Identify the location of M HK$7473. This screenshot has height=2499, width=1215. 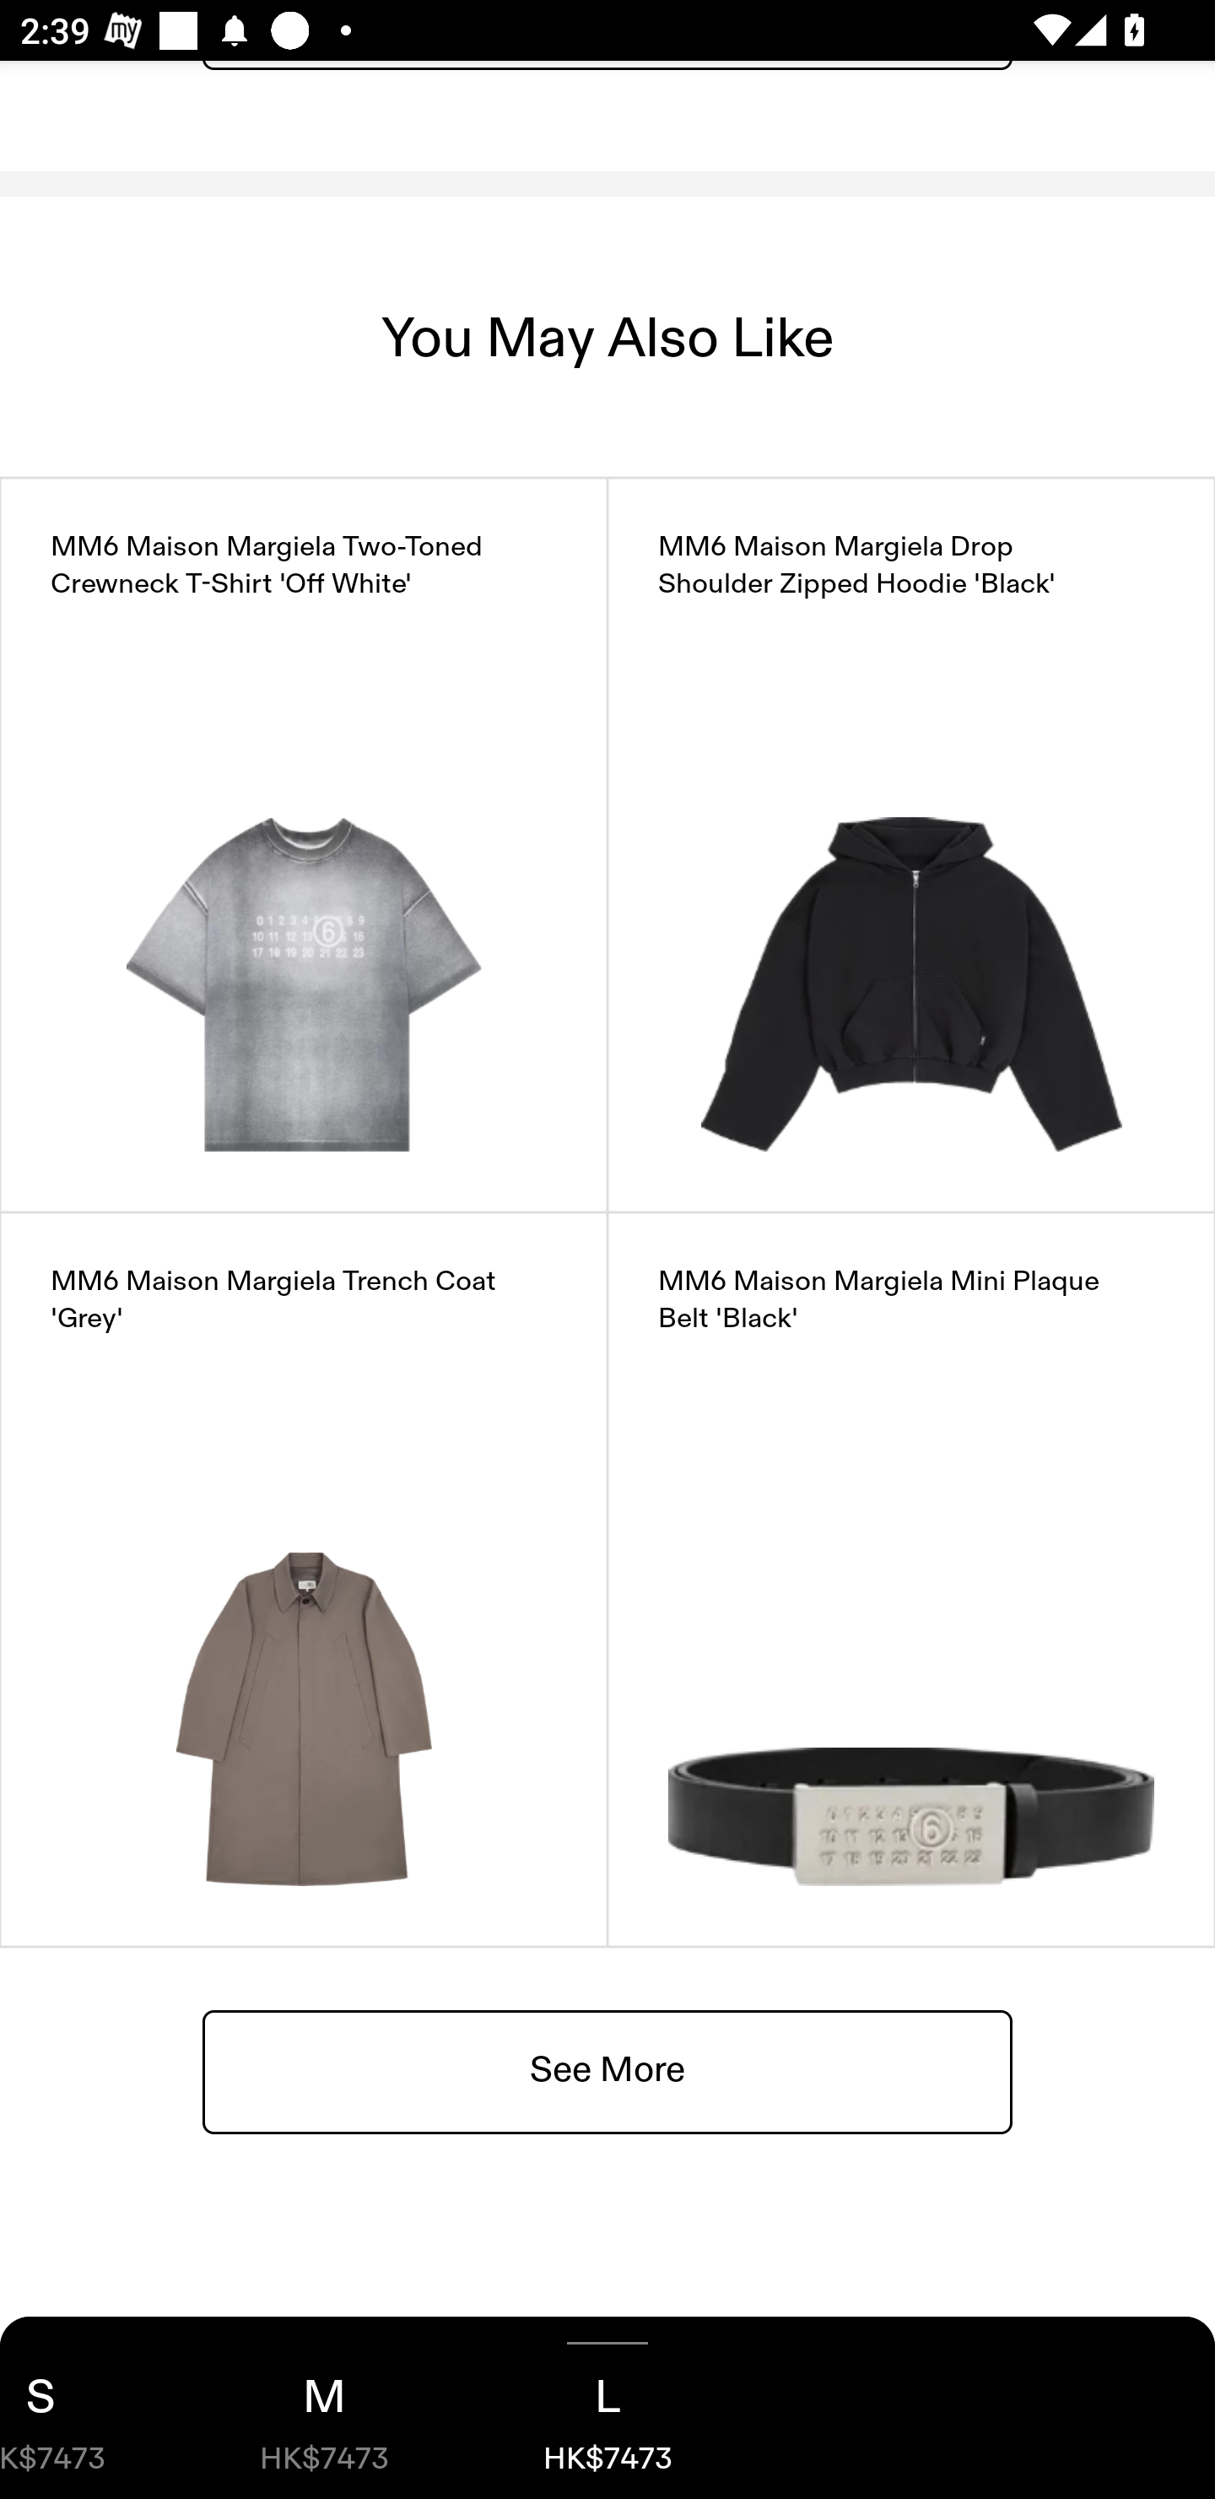
(324, 2408).